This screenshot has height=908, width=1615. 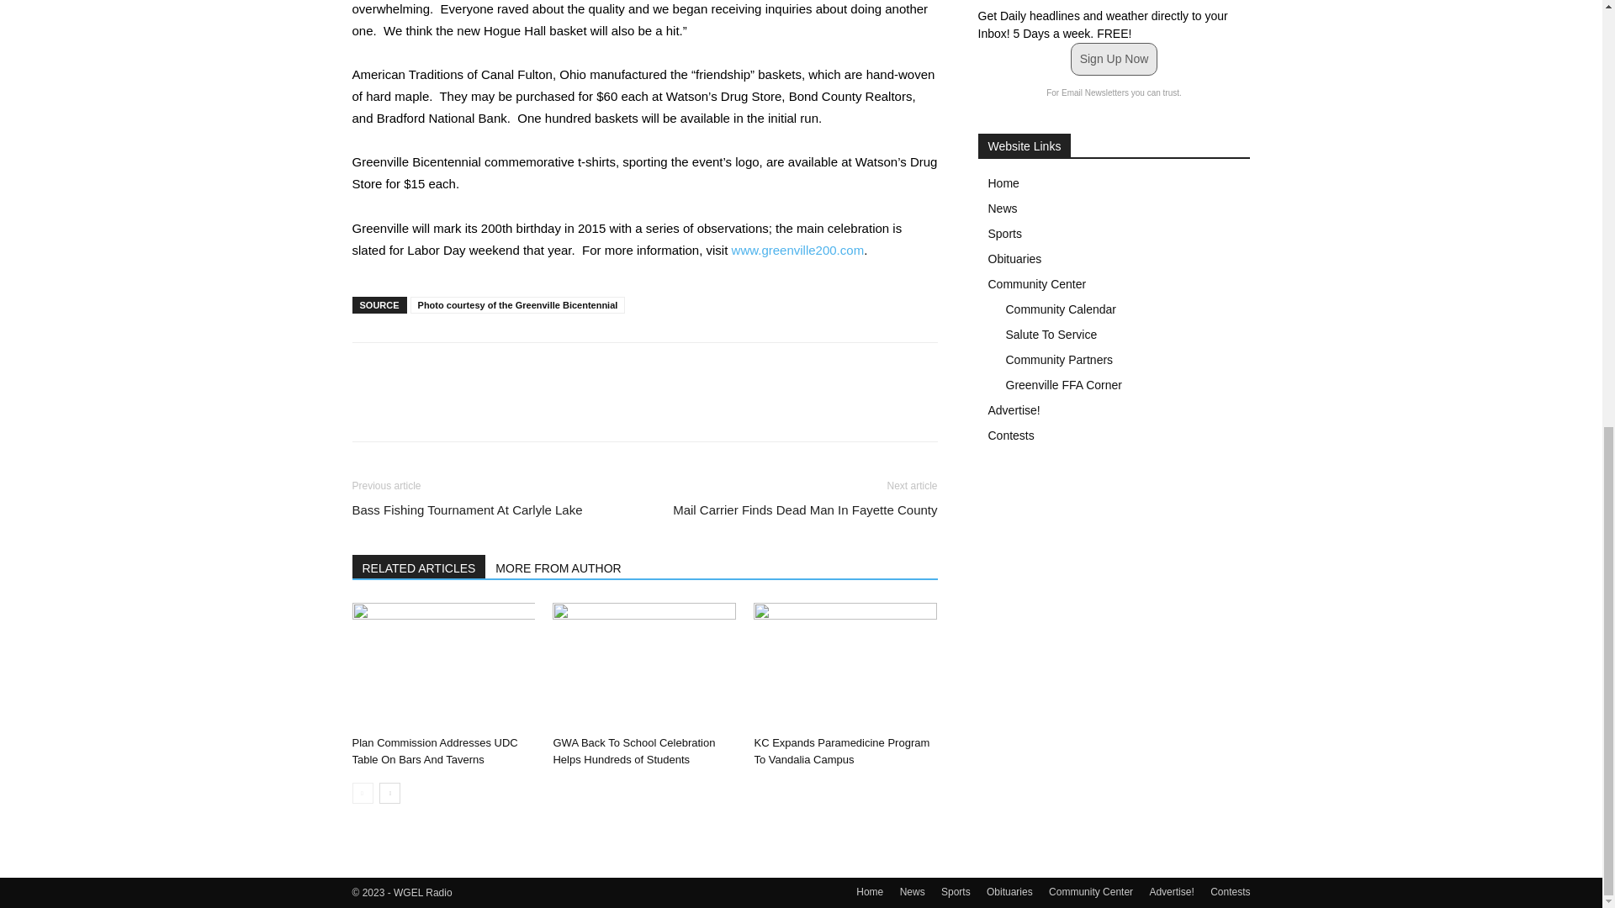 I want to click on bottomFacebookLike, so click(x=478, y=369).